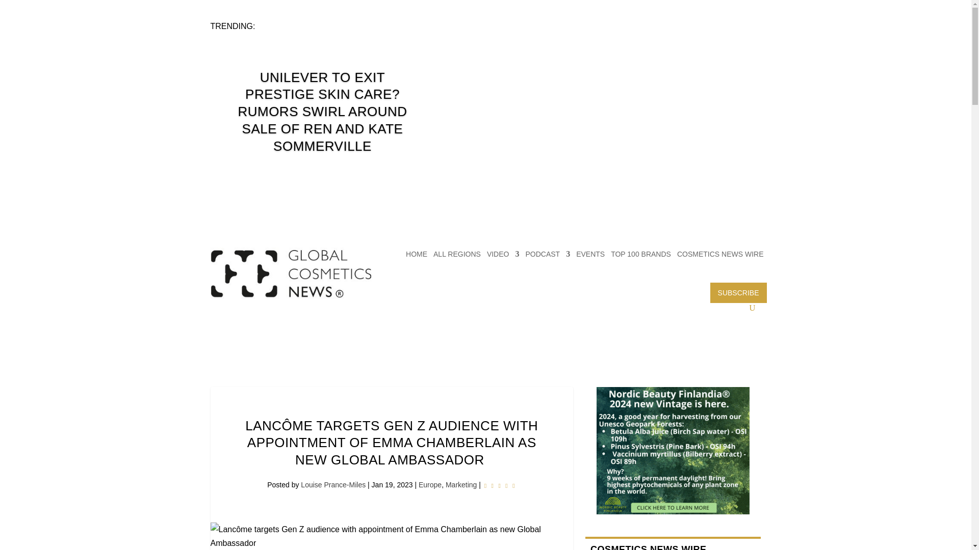  What do you see at coordinates (461, 485) in the screenshot?
I see `Marketing` at bounding box center [461, 485].